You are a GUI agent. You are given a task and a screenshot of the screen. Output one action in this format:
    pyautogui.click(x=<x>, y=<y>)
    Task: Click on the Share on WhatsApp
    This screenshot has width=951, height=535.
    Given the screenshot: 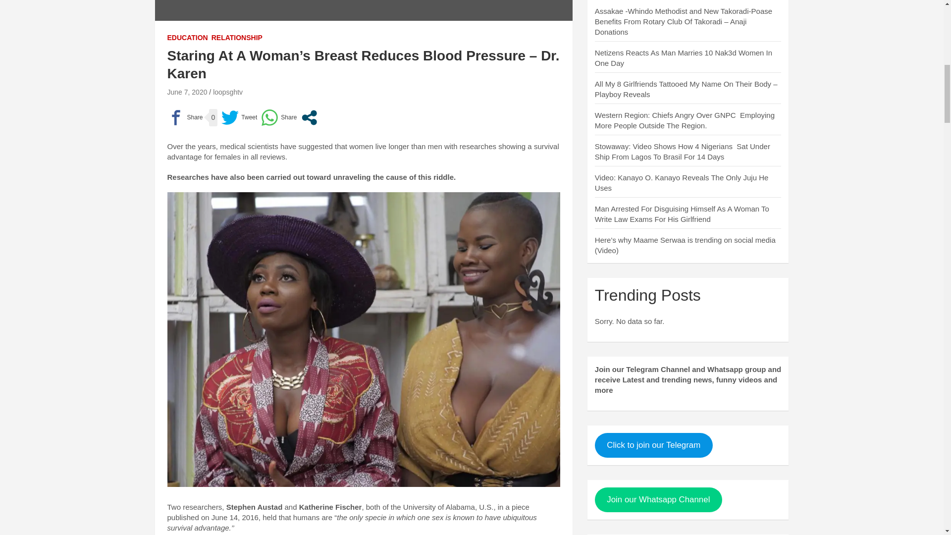 What is the action you would take?
    pyautogui.click(x=278, y=117)
    